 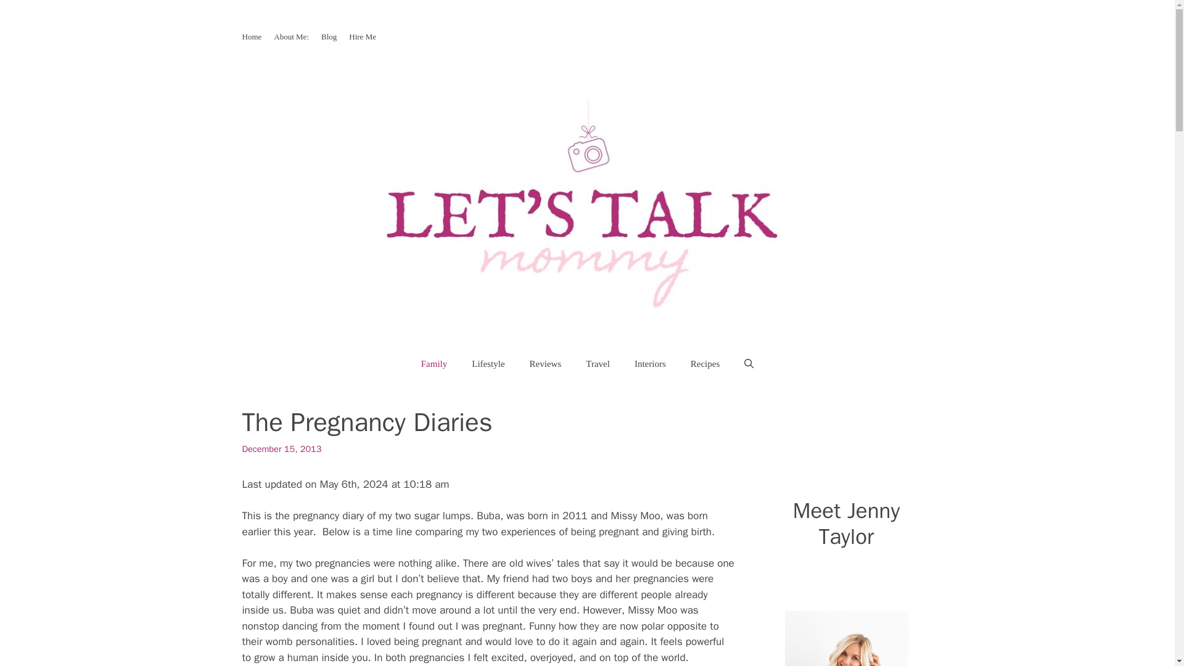 What do you see at coordinates (434, 364) in the screenshot?
I see `Family` at bounding box center [434, 364].